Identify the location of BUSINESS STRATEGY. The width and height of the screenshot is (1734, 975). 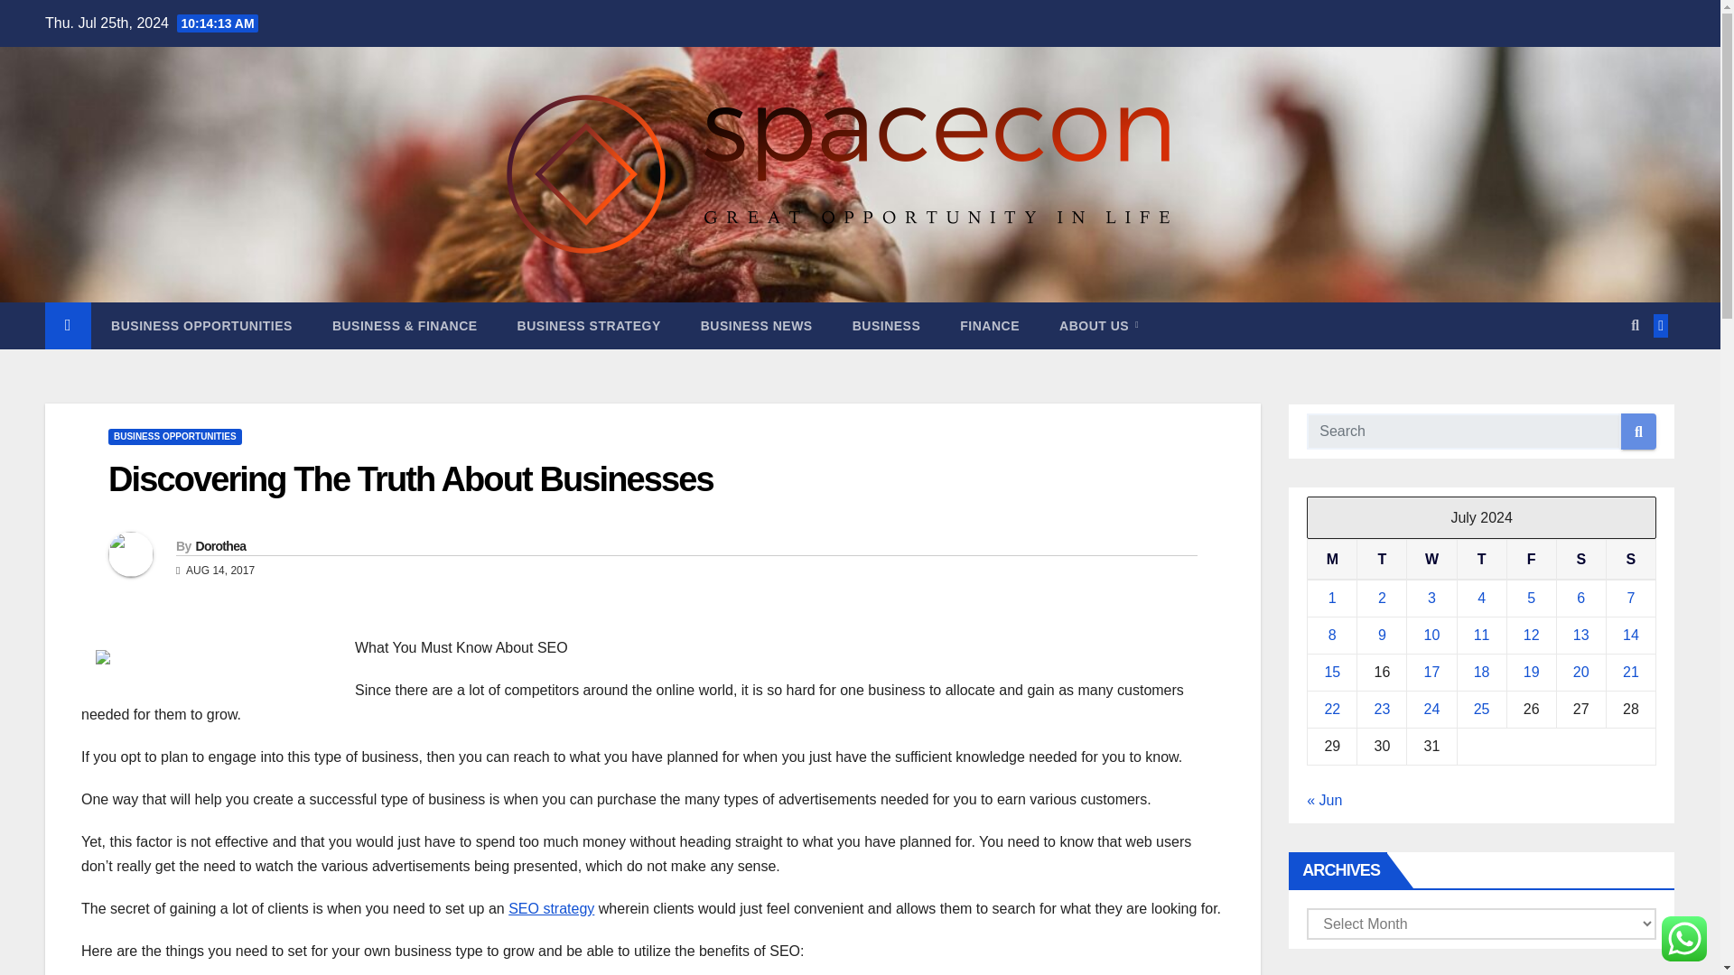
(589, 325).